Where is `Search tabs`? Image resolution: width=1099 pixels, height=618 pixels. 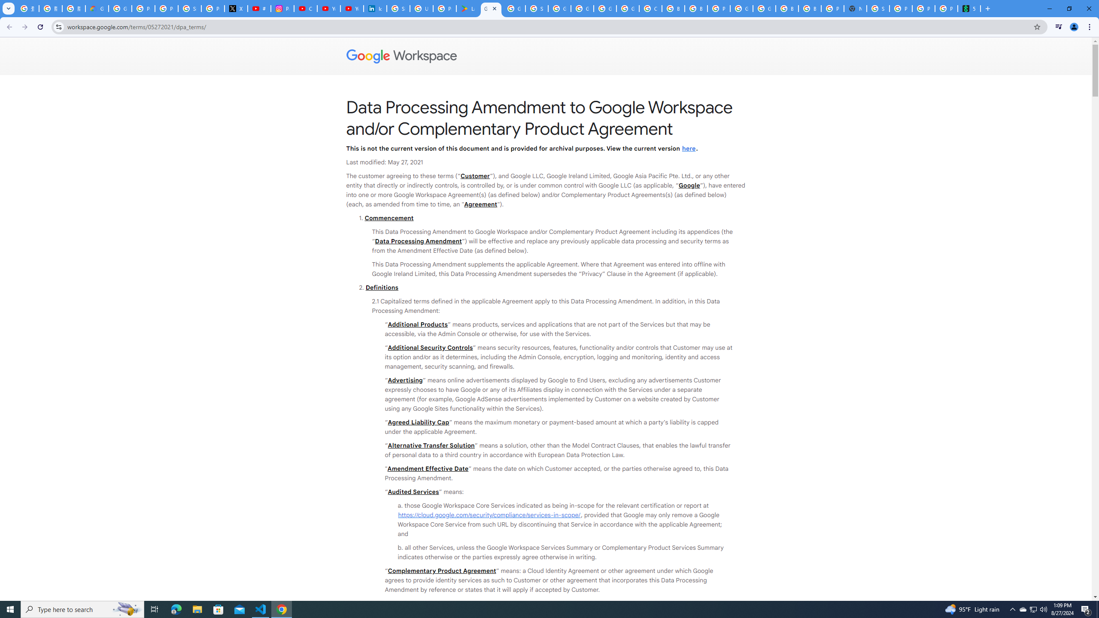
Search tabs is located at coordinates (8, 9).